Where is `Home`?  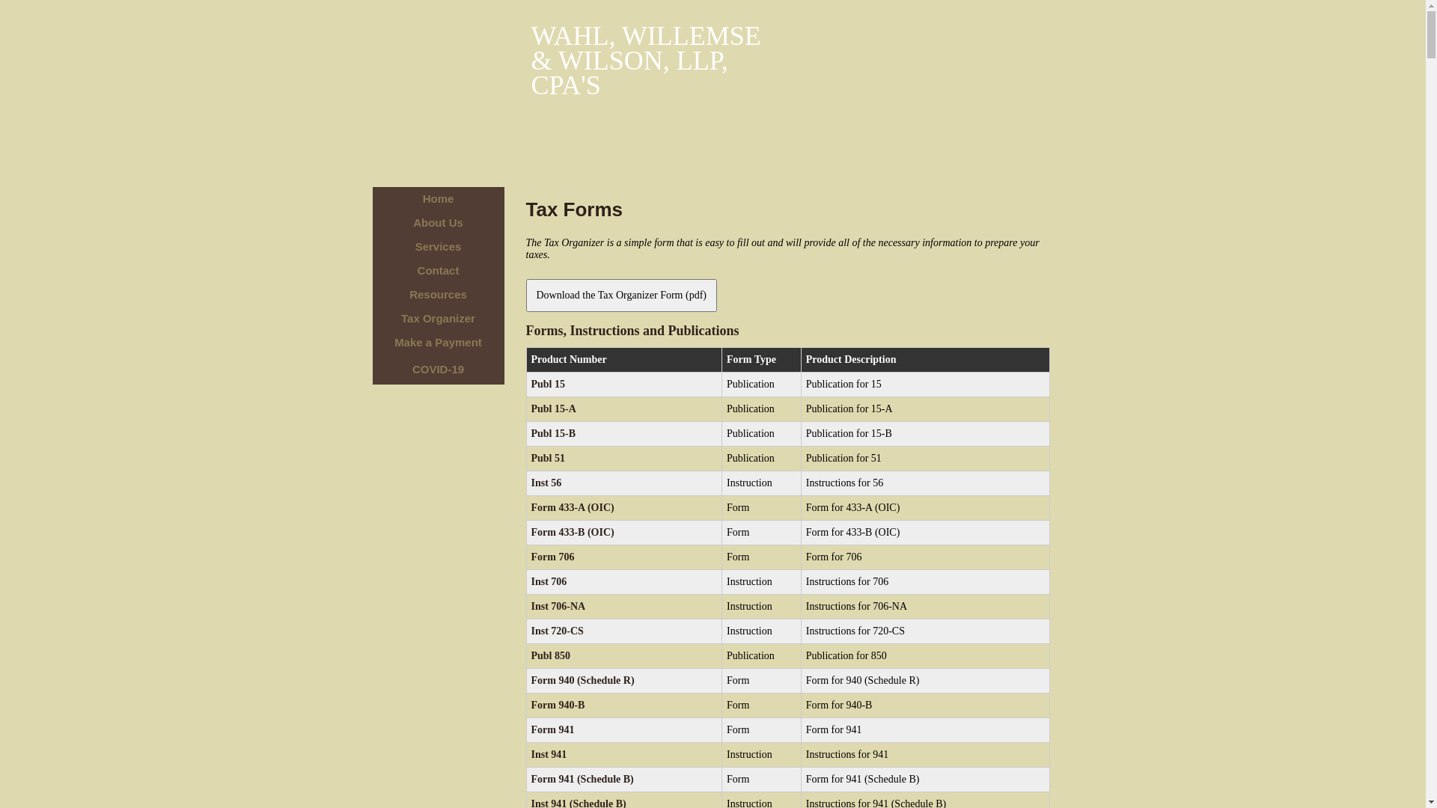 Home is located at coordinates (439, 199).